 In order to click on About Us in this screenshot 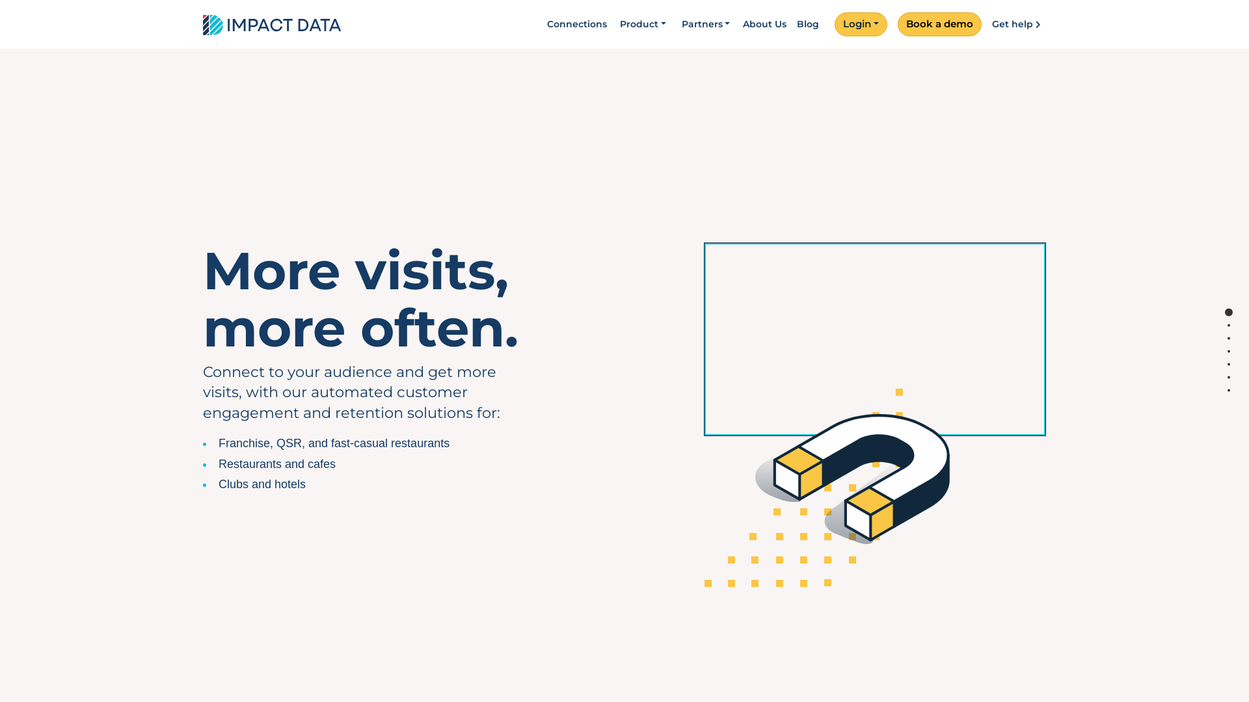, I will do `click(765, 25)`.